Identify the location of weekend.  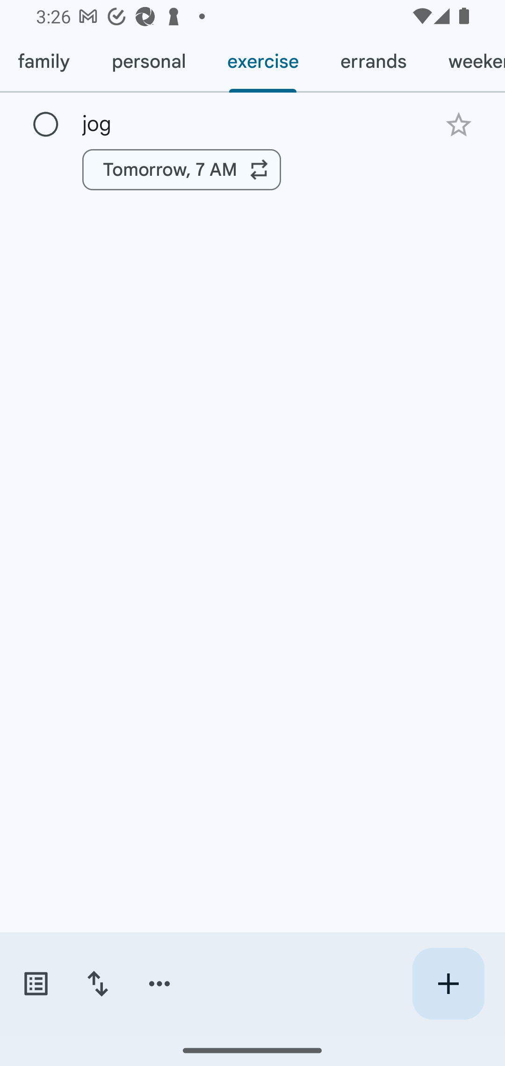
(466, 62).